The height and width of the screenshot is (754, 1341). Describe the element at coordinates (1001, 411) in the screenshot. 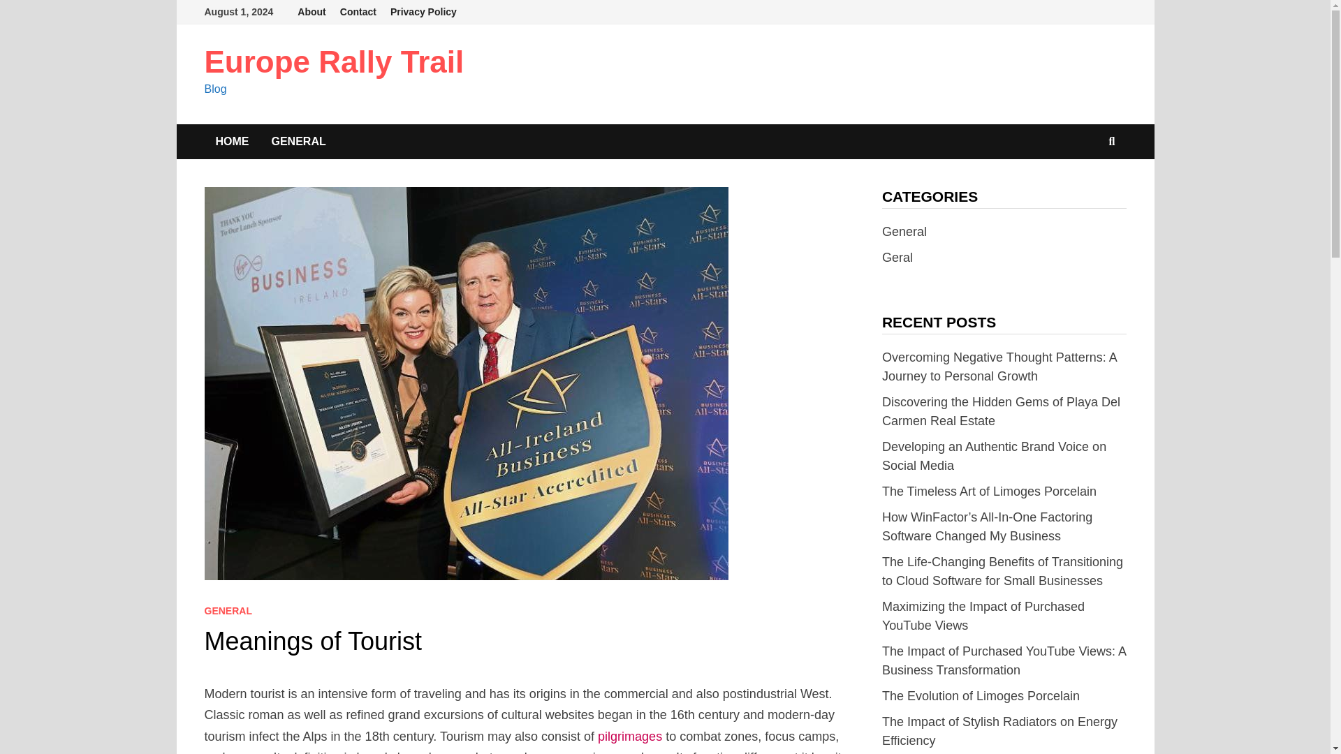

I see `Discovering the Hidden Gems of Playa Del Carmen Real Estate` at that location.